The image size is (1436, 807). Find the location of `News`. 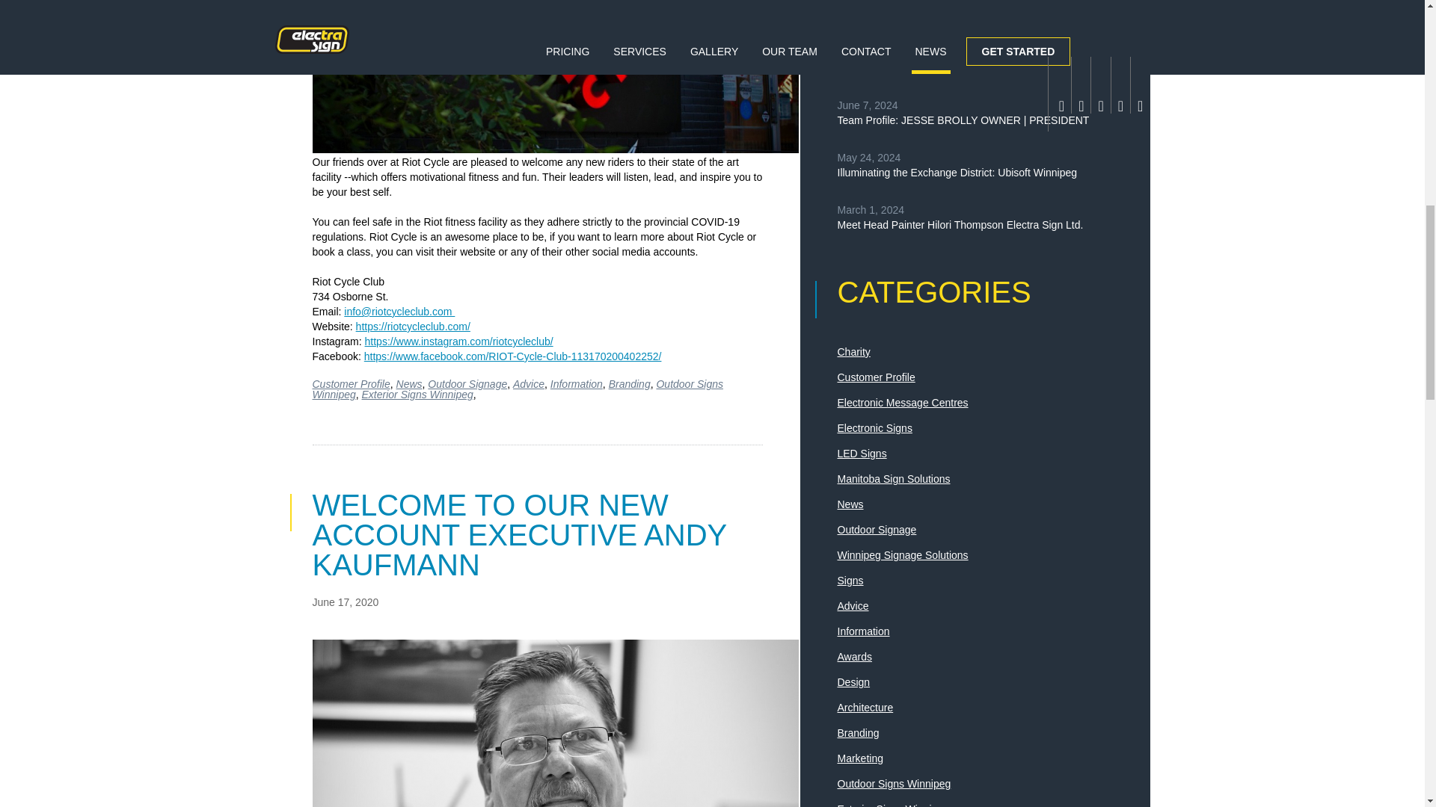

News is located at coordinates (408, 384).